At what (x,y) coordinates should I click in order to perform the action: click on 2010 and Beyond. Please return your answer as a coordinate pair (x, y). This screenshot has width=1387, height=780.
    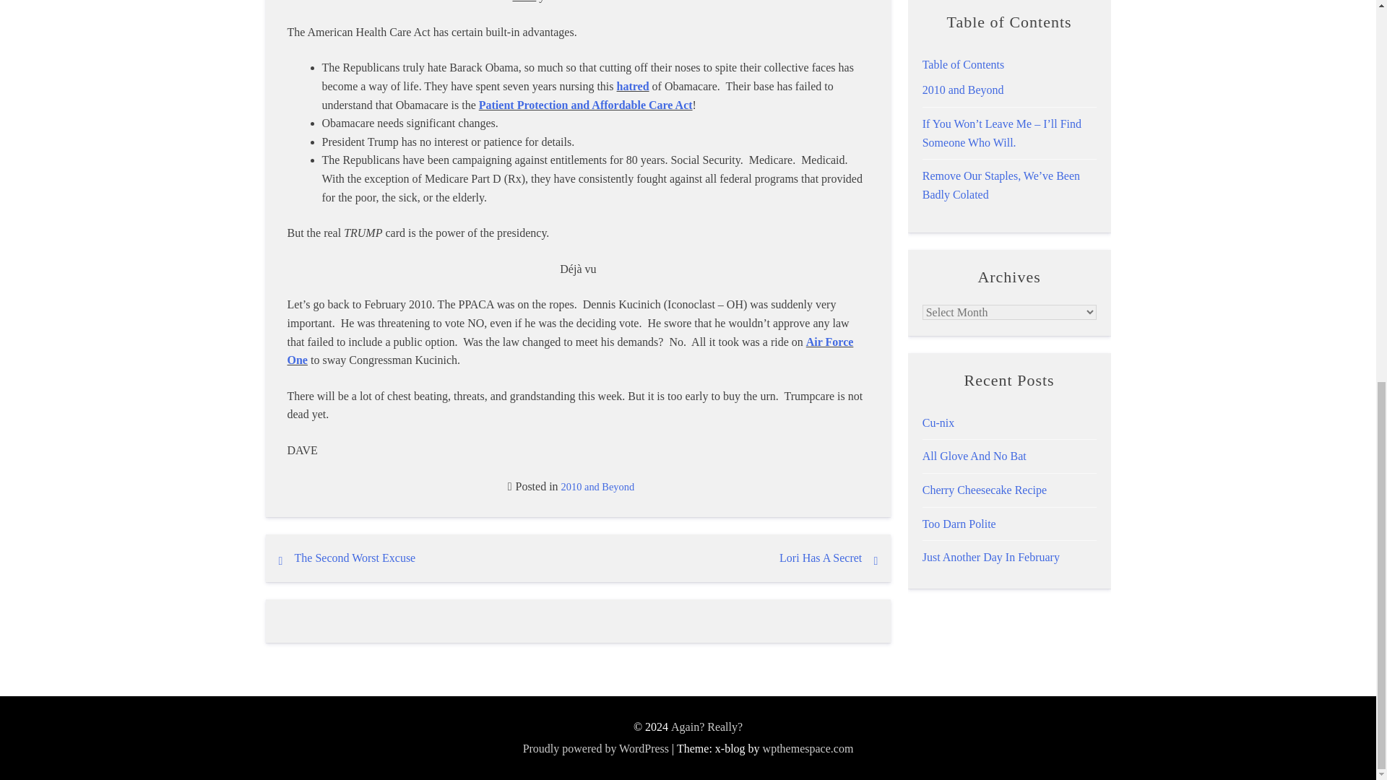
    Looking at the image, I should click on (598, 487).